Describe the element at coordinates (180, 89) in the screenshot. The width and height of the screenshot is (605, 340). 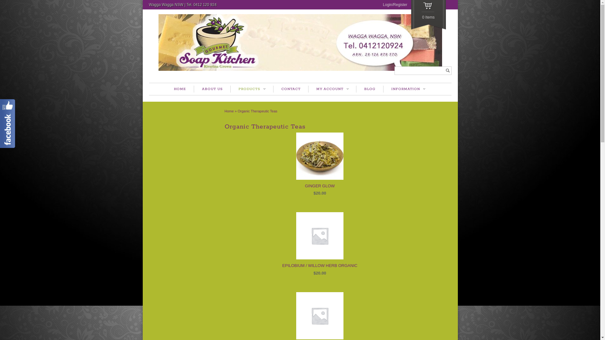
I see `HOME` at that location.